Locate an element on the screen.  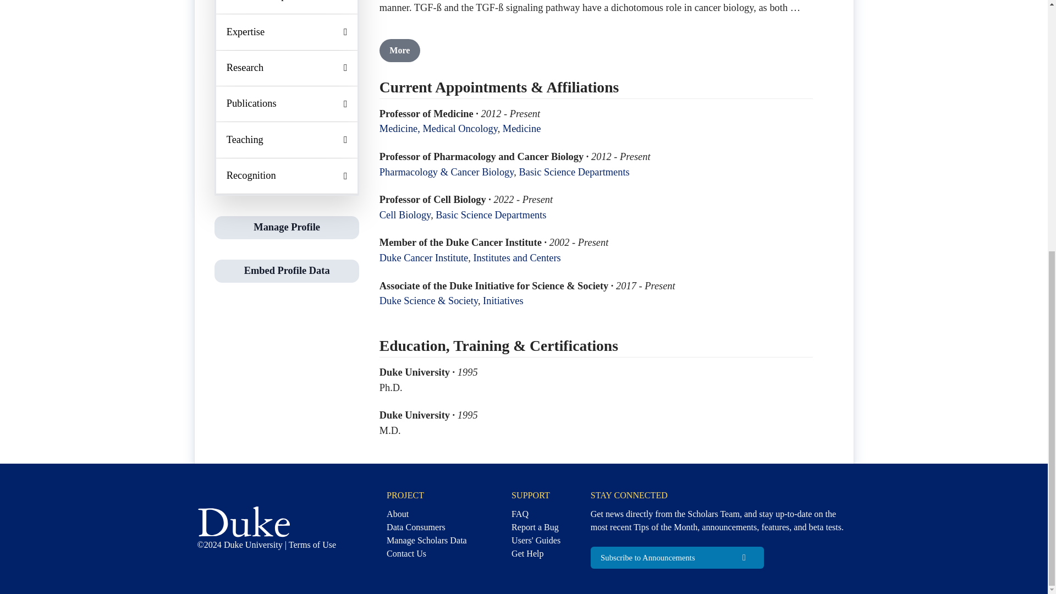
Academic Experience is located at coordinates (287, 7).